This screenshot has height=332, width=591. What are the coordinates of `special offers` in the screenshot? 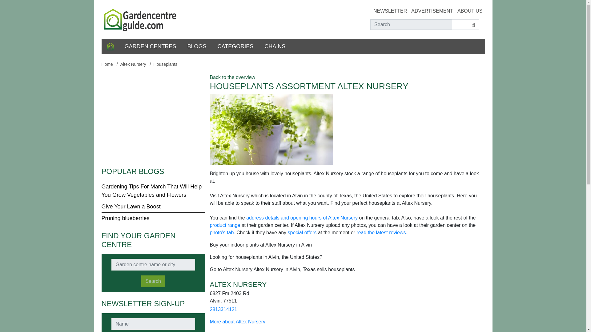 It's located at (302, 232).